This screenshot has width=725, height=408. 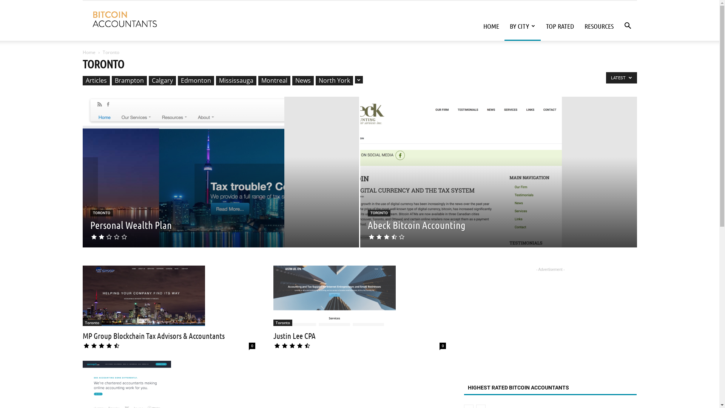 I want to click on Brampton, so click(x=129, y=81).